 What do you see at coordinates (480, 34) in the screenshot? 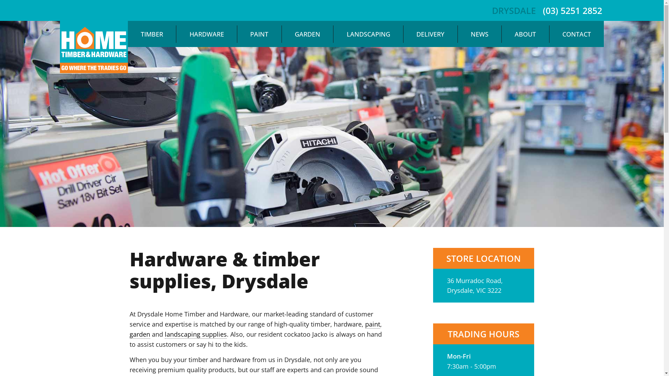
I see `NEWS` at bounding box center [480, 34].